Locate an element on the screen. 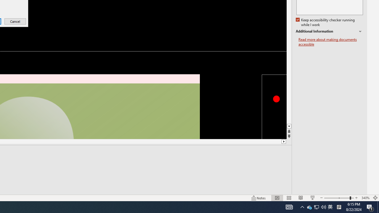  Action Center, 1 new notification is located at coordinates (309, 207).